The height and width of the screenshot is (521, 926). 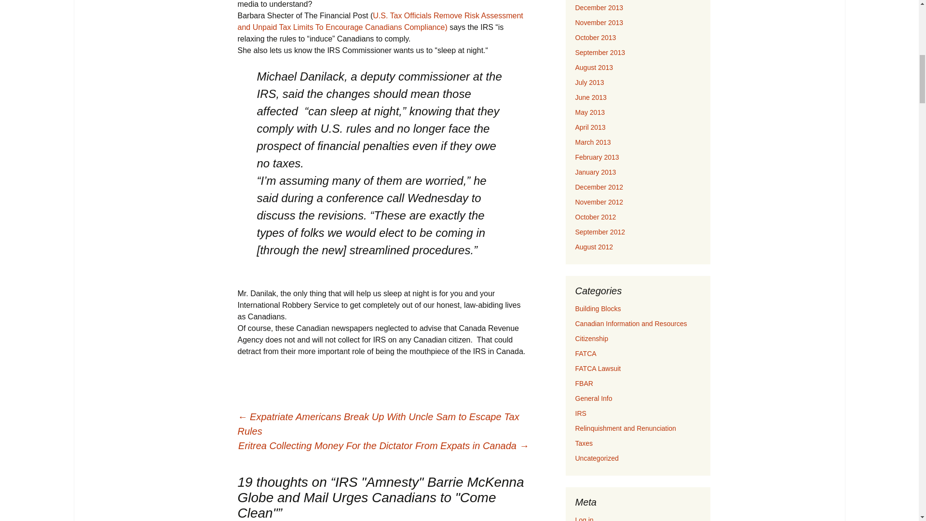 What do you see at coordinates (380, 21) in the screenshot?
I see `US Eases Risk Assessment` at bounding box center [380, 21].